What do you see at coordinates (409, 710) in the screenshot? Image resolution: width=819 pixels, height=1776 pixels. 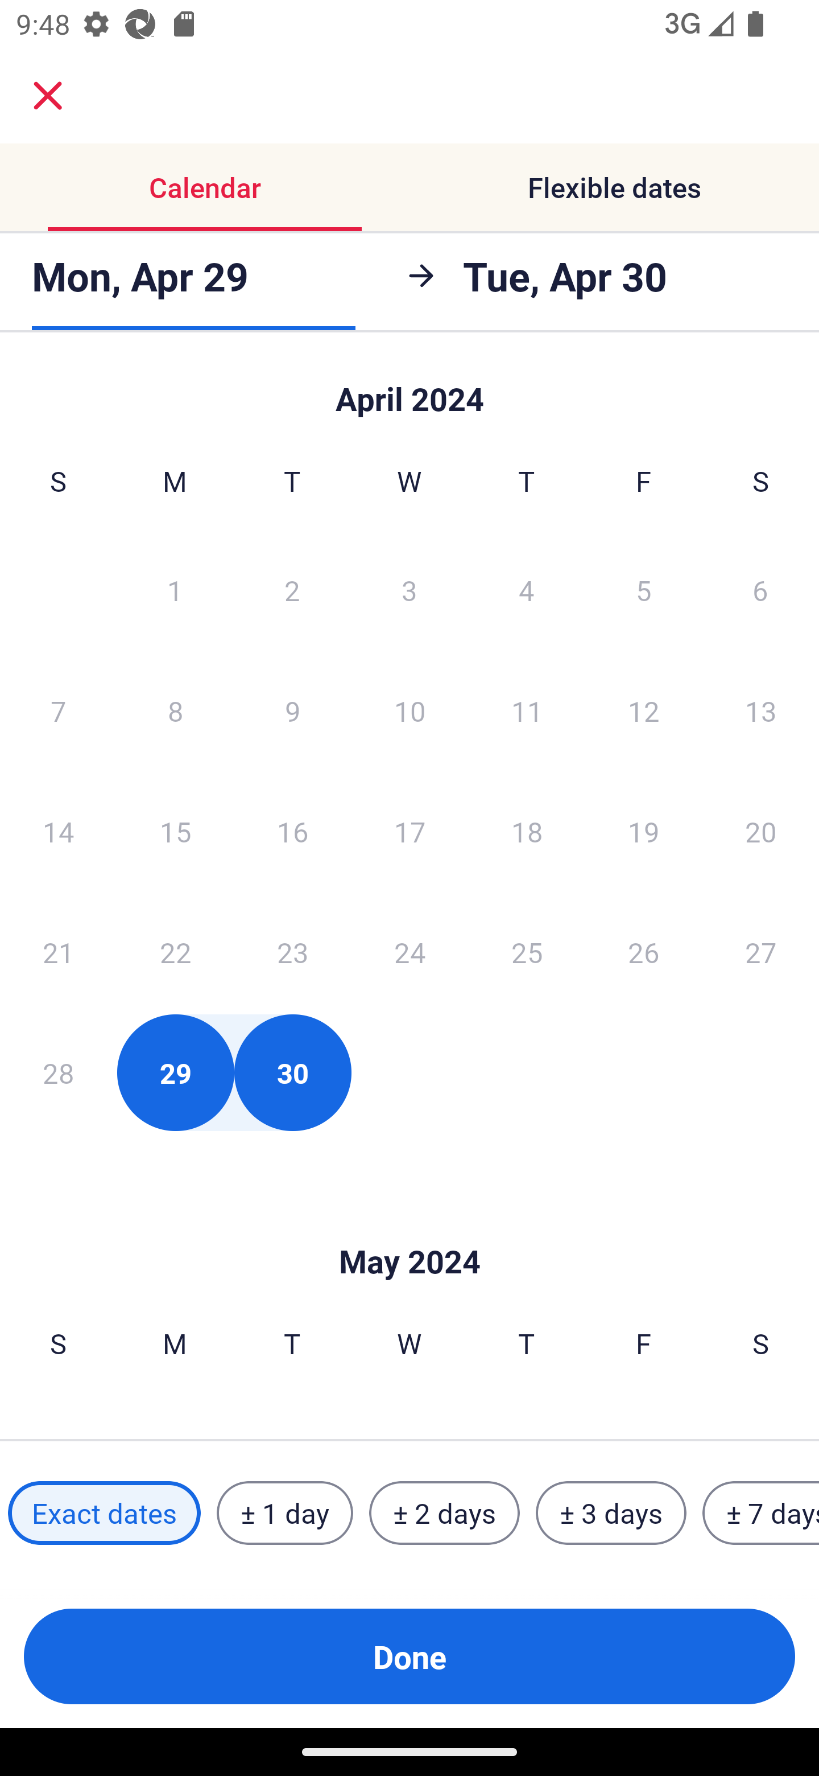 I see `10 Wednesday, April 10, 2024` at bounding box center [409, 710].